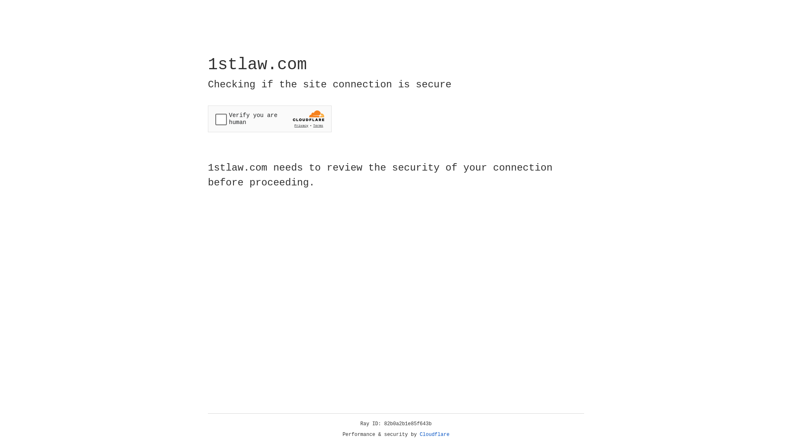 The height and width of the screenshot is (445, 792). Describe the element at coordinates (435, 435) in the screenshot. I see `Cloudflare` at that location.